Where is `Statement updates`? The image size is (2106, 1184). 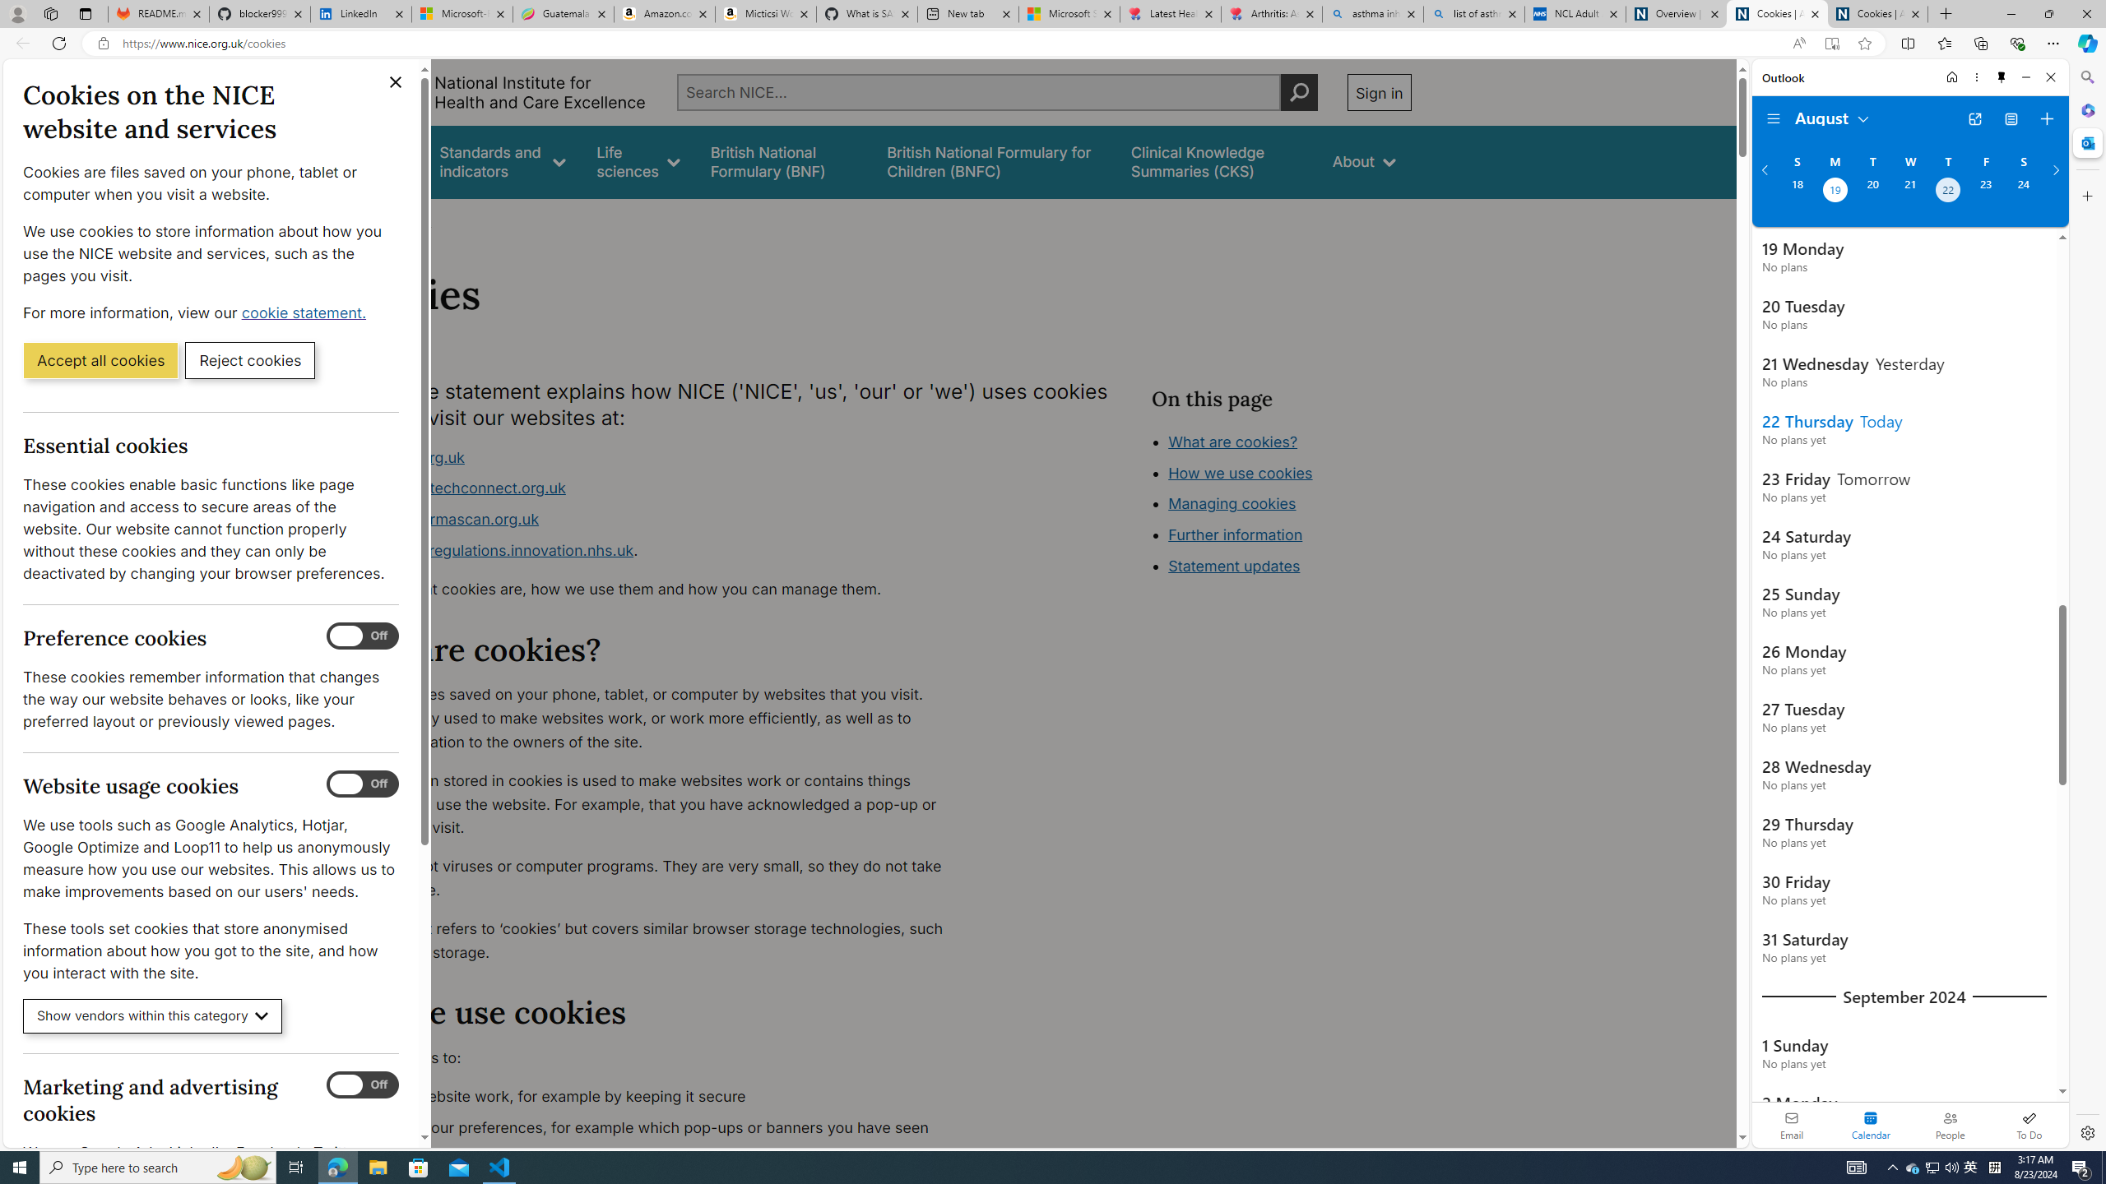
Statement updates is located at coordinates (1235, 566).